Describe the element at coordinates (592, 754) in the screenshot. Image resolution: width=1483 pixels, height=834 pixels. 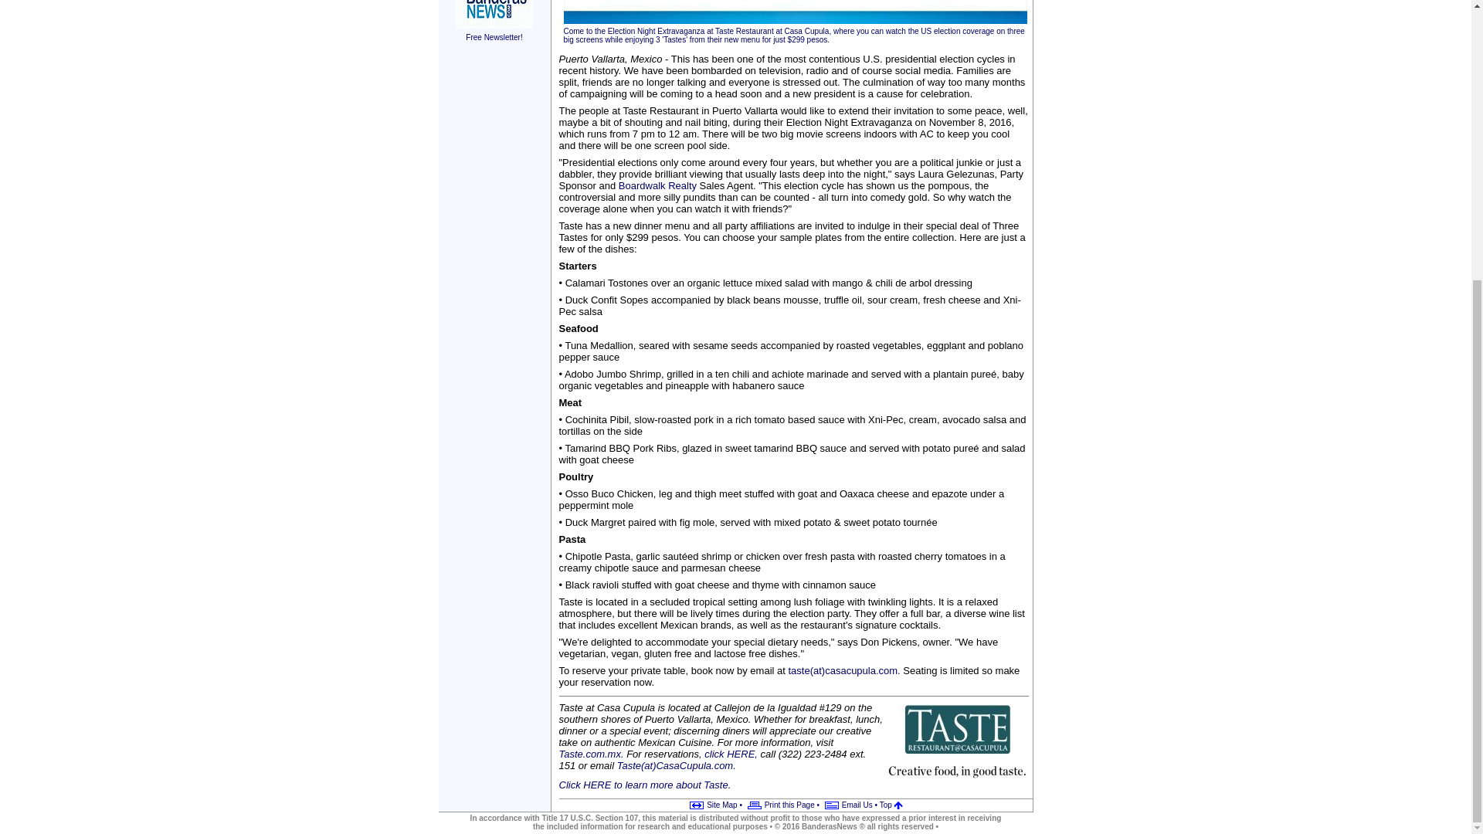
I see `Taste.com.mx.` at that location.